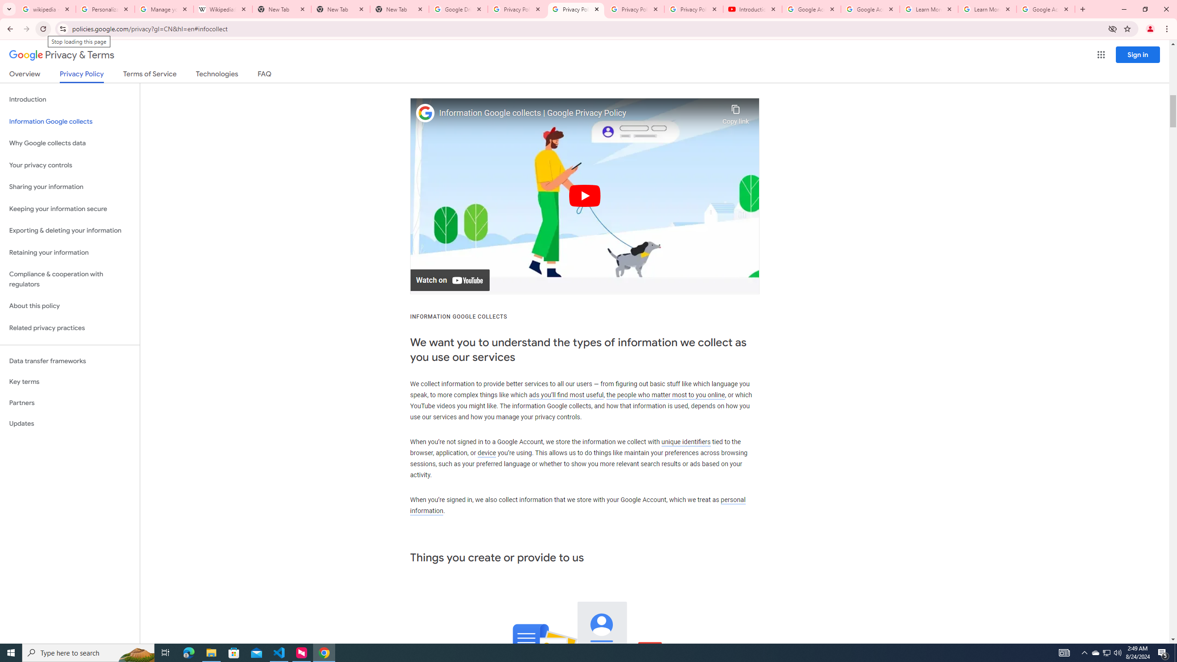 This screenshot has width=1177, height=662. What do you see at coordinates (736, 112) in the screenshot?
I see `Copy link` at bounding box center [736, 112].